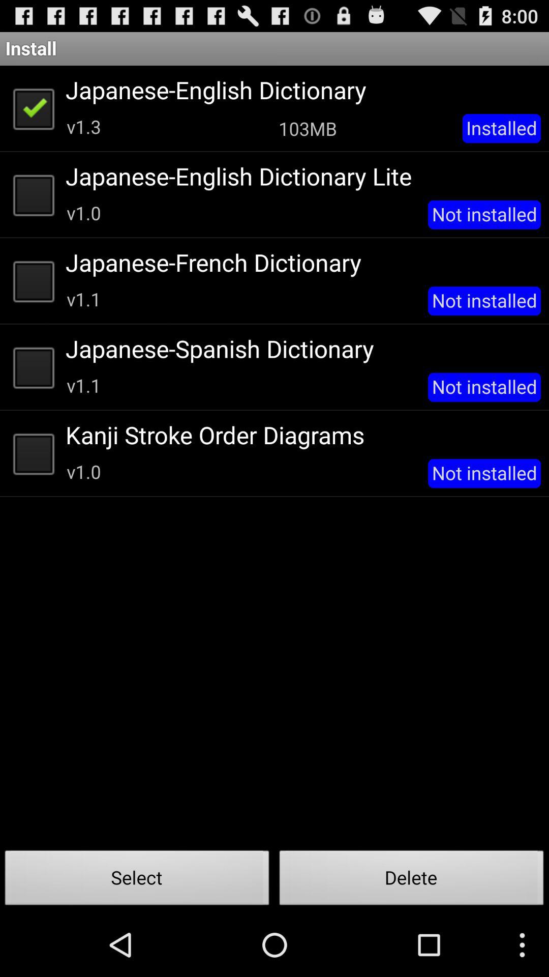 The height and width of the screenshot is (977, 549). Describe the element at coordinates (412, 880) in the screenshot. I see `choose item next to the select` at that location.